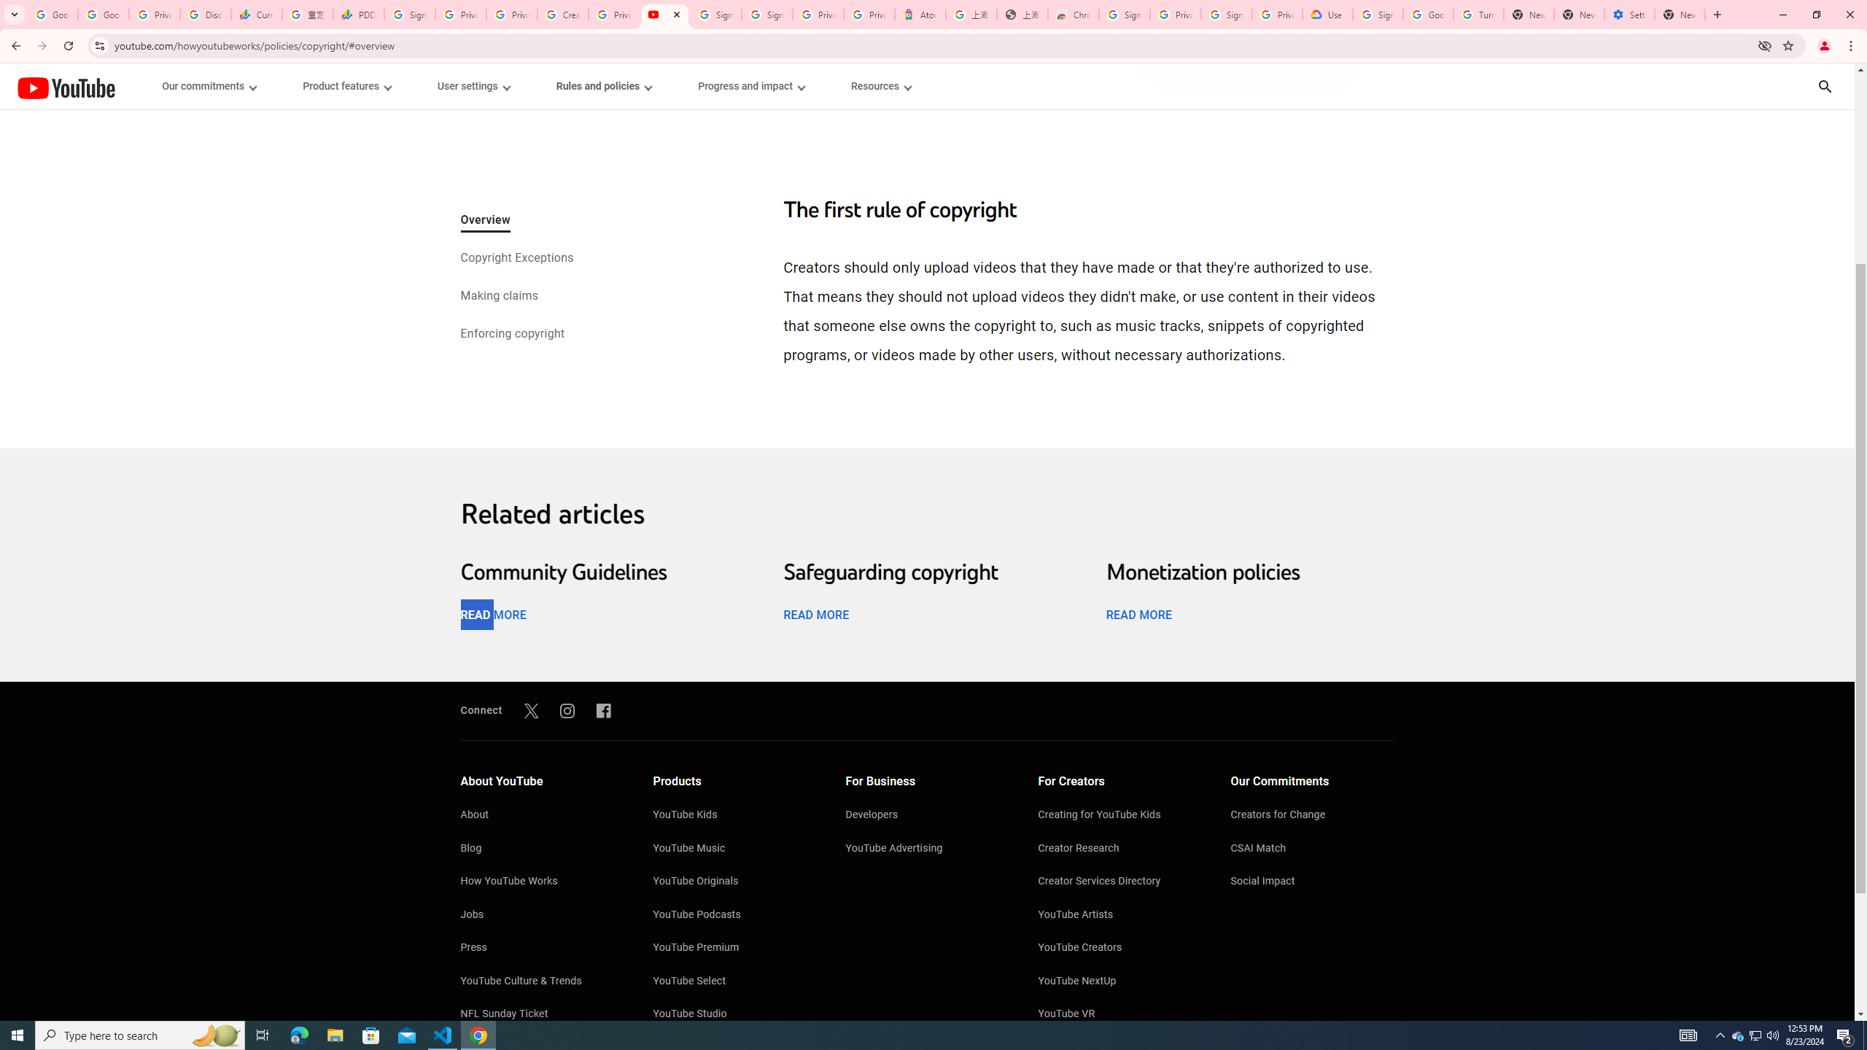  What do you see at coordinates (1313, 882) in the screenshot?
I see `Social Impact` at bounding box center [1313, 882].